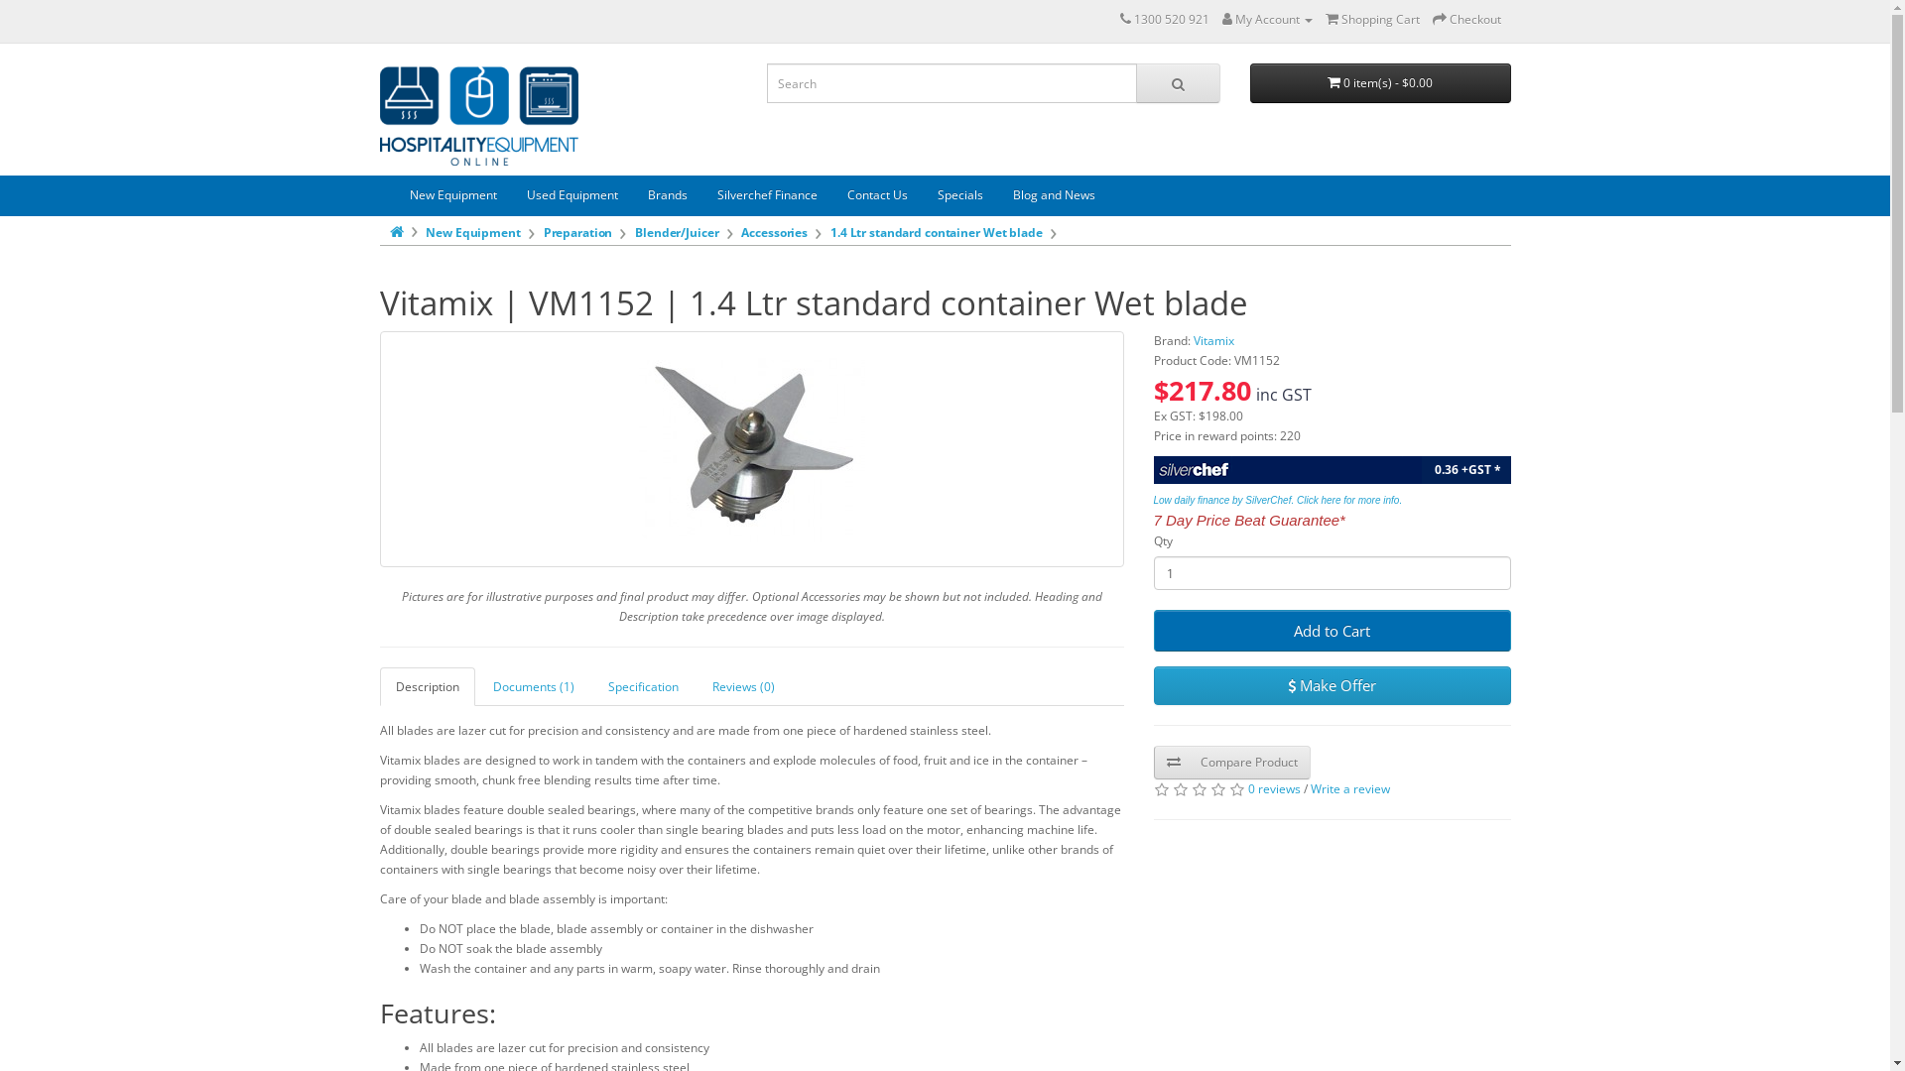 This screenshot has width=1905, height=1071. I want to click on Add to Cart, so click(1332, 631).